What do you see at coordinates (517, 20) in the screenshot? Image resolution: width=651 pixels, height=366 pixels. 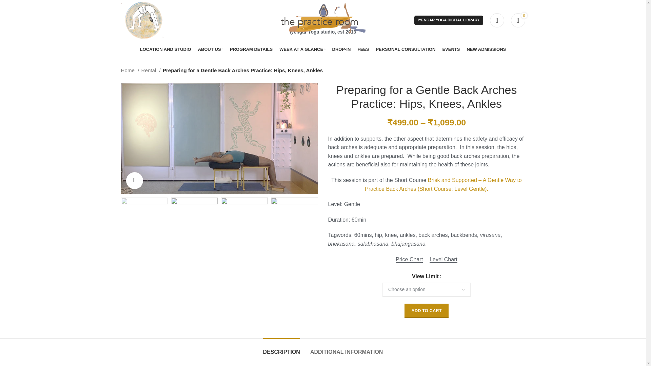 I see `Shopping cart` at bounding box center [517, 20].